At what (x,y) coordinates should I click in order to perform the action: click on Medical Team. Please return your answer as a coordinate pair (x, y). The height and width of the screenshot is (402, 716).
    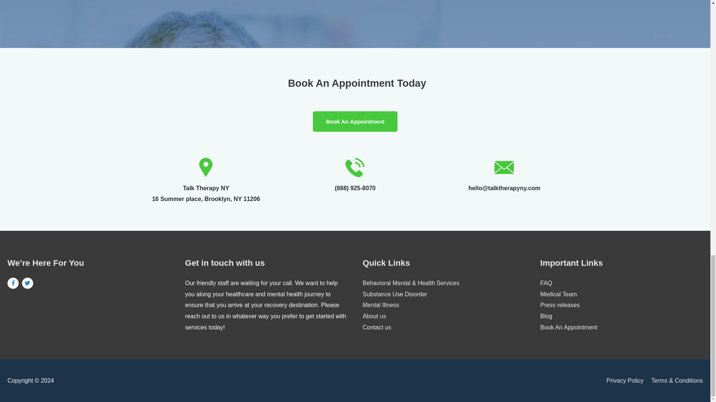
    Looking at the image, I should click on (559, 294).